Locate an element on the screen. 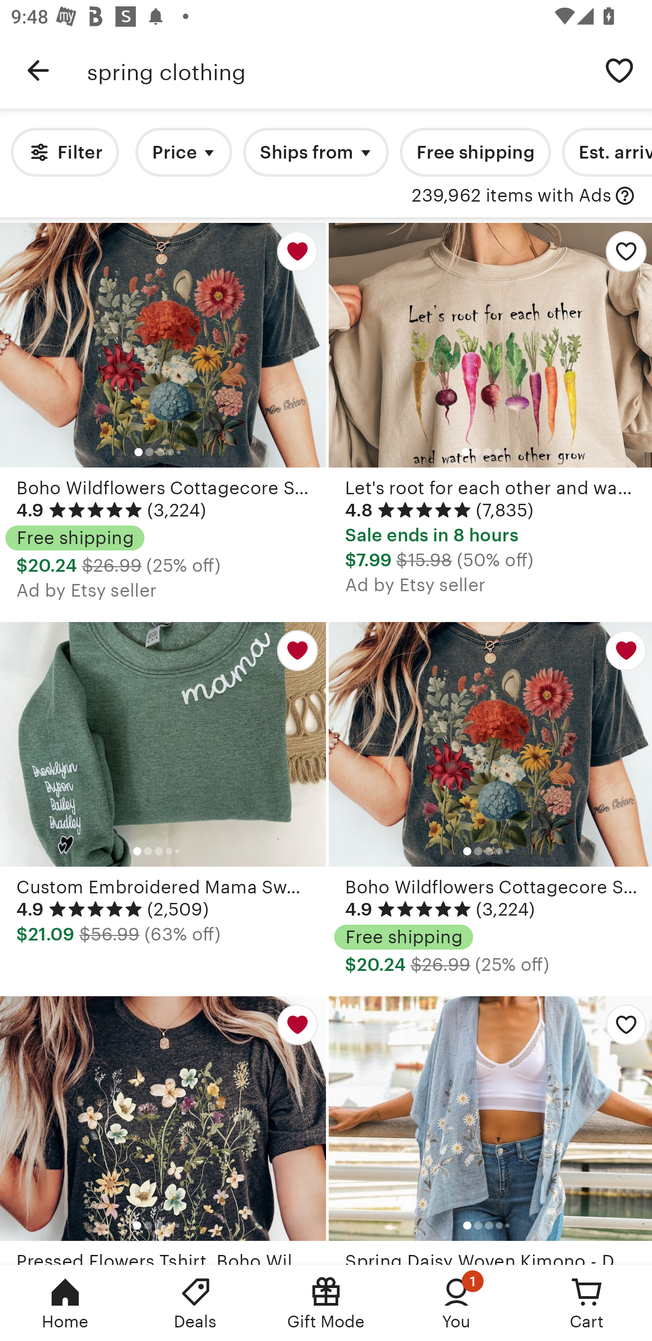 This screenshot has height=1341, width=652. Save search is located at coordinates (619, 70).